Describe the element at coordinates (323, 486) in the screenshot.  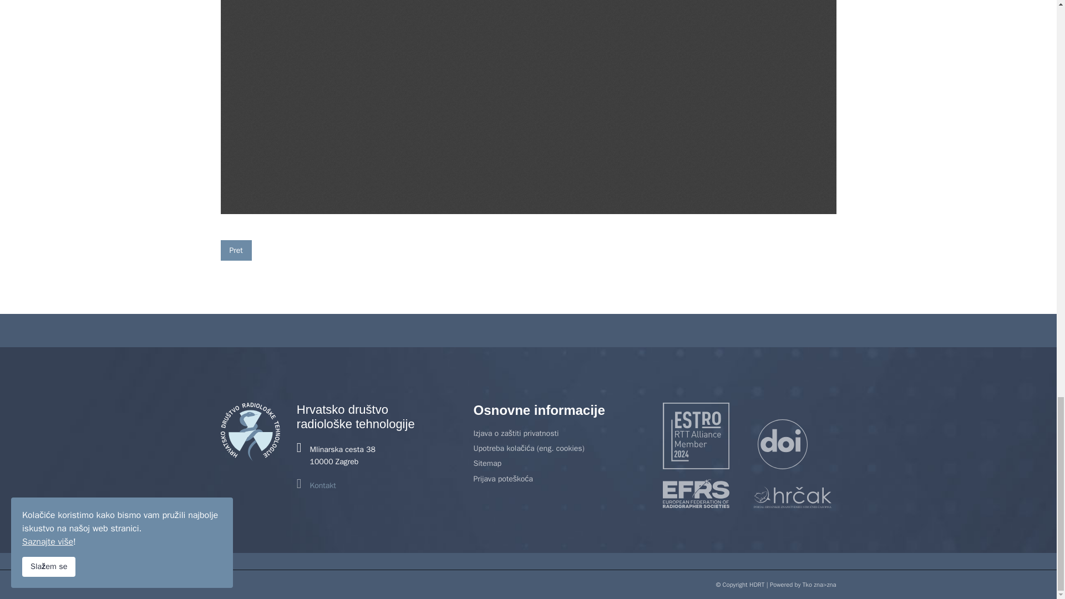
I see `Kontakt` at that location.